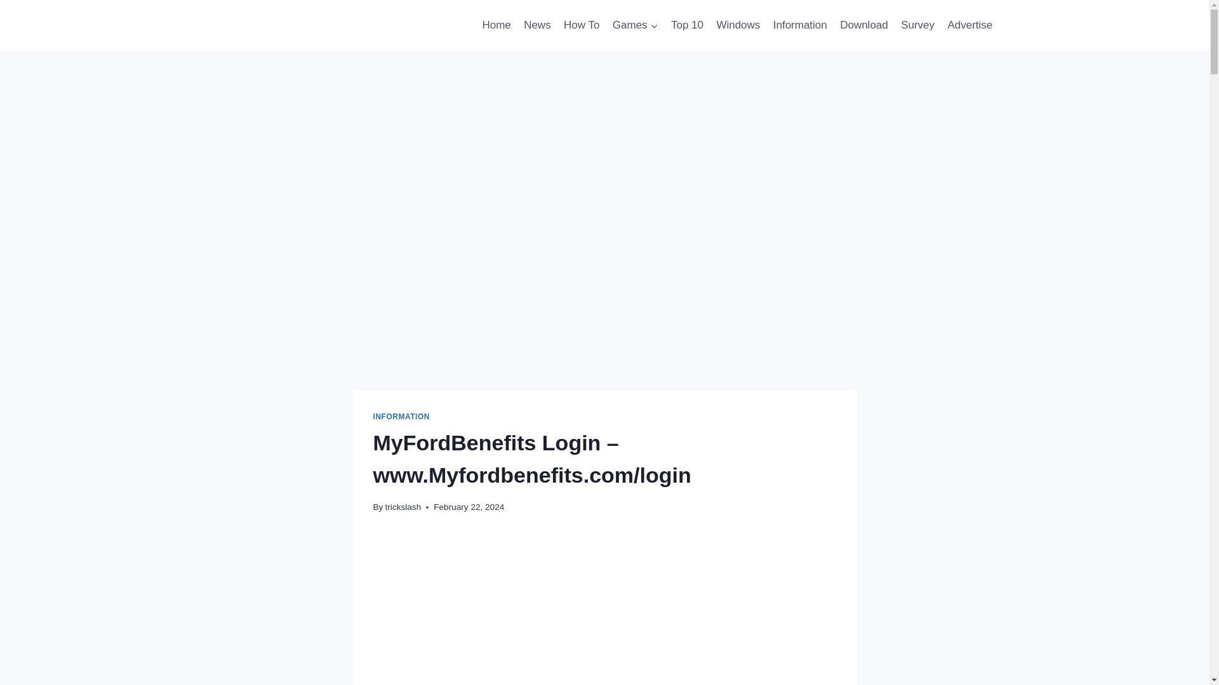 The height and width of the screenshot is (685, 1219). What do you see at coordinates (969, 25) in the screenshot?
I see `Advertise` at bounding box center [969, 25].